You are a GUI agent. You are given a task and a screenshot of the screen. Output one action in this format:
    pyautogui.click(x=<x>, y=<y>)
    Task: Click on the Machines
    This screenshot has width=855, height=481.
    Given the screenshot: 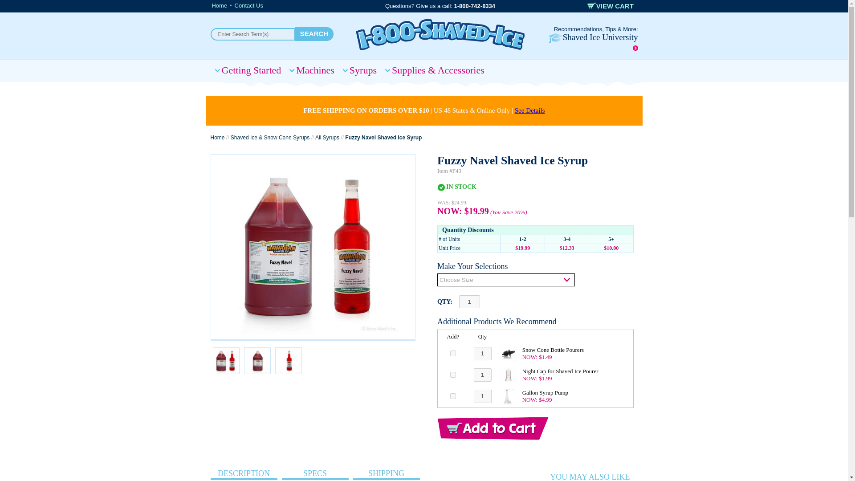 What is the action you would take?
    pyautogui.click(x=312, y=70)
    